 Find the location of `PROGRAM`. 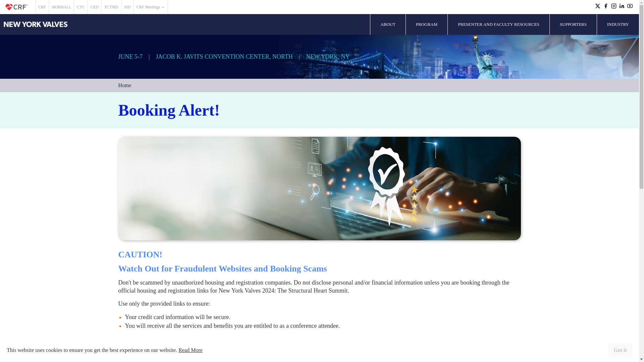

PROGRAM is located at coordinates (427, 24).